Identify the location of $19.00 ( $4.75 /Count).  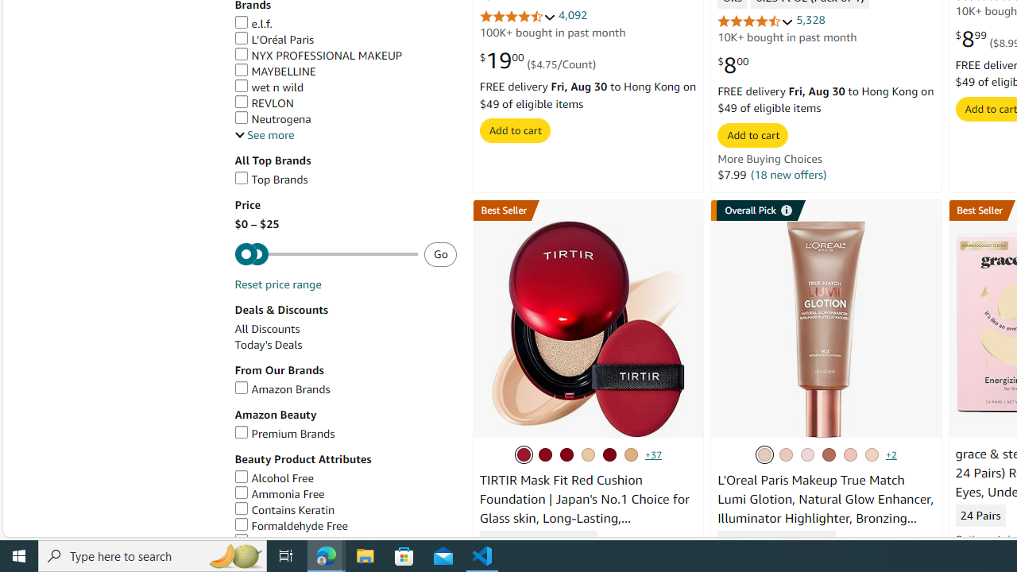
(537, 61).